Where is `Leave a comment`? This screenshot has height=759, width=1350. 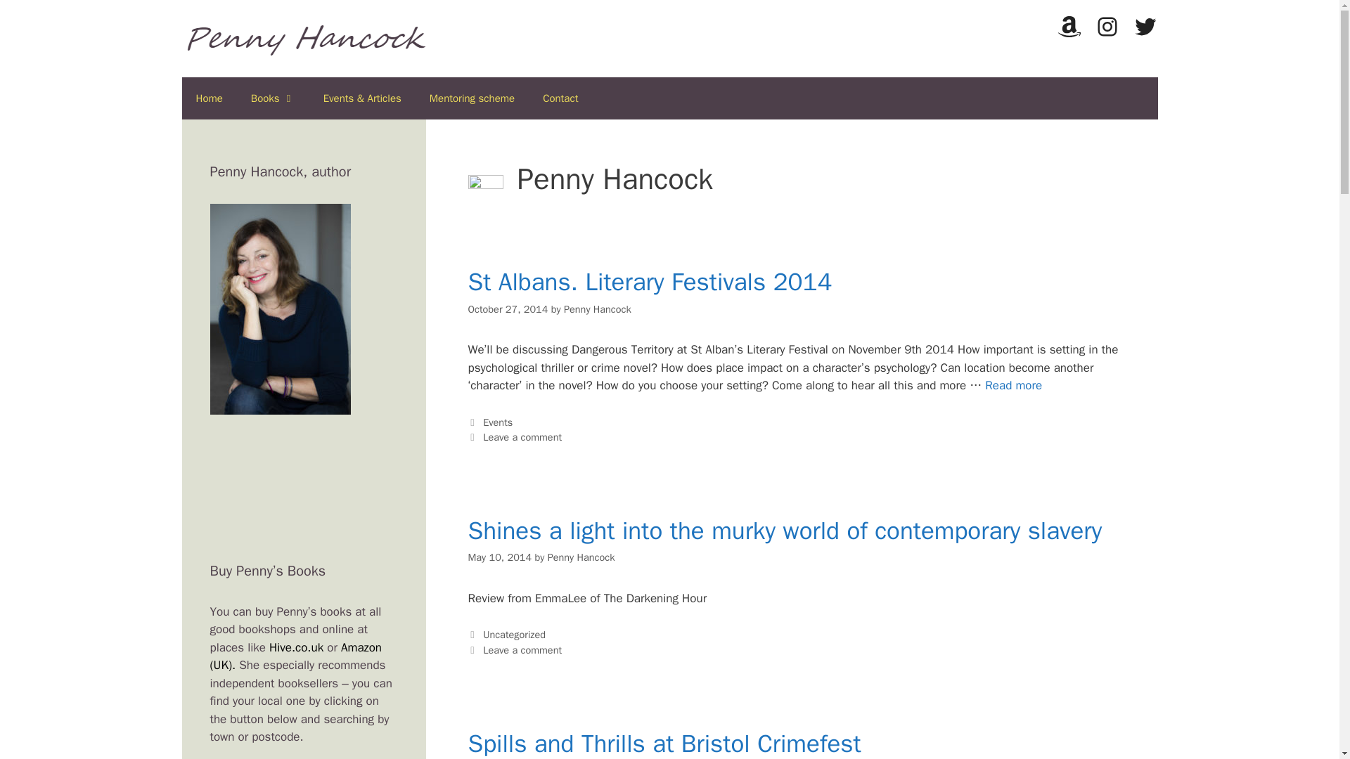 Leave a comment is located at coordinates (522, 437).